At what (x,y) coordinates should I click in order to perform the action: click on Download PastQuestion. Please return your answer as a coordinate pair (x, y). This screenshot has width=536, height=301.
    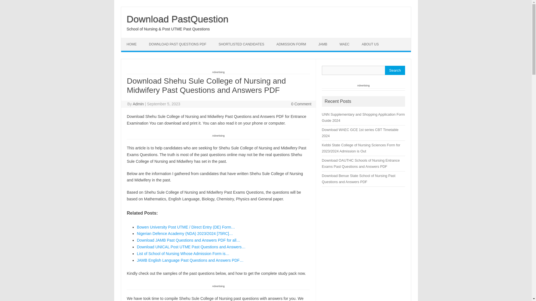
    Looking at the image, I should click on (178, 19).